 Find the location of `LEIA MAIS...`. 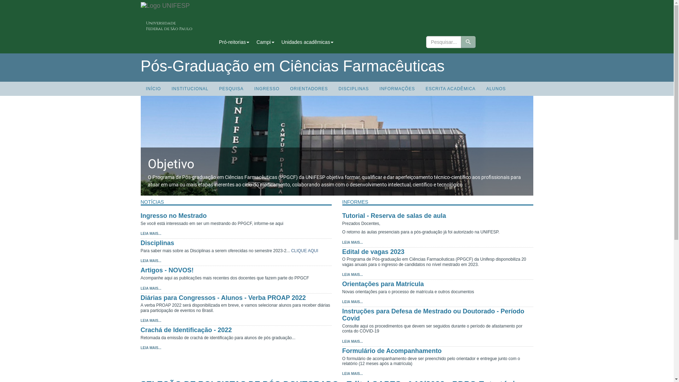

LEIA MAIS... is located at coordinates (353, 342).